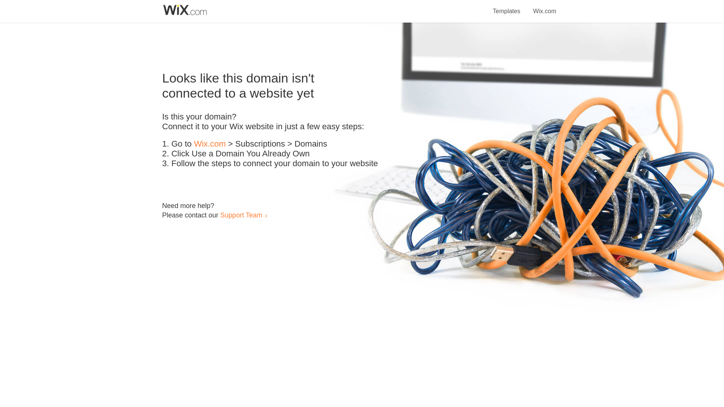 The height and width of the screenshot is (407, 724). I want to click on Wix.com, so click(210, 144).